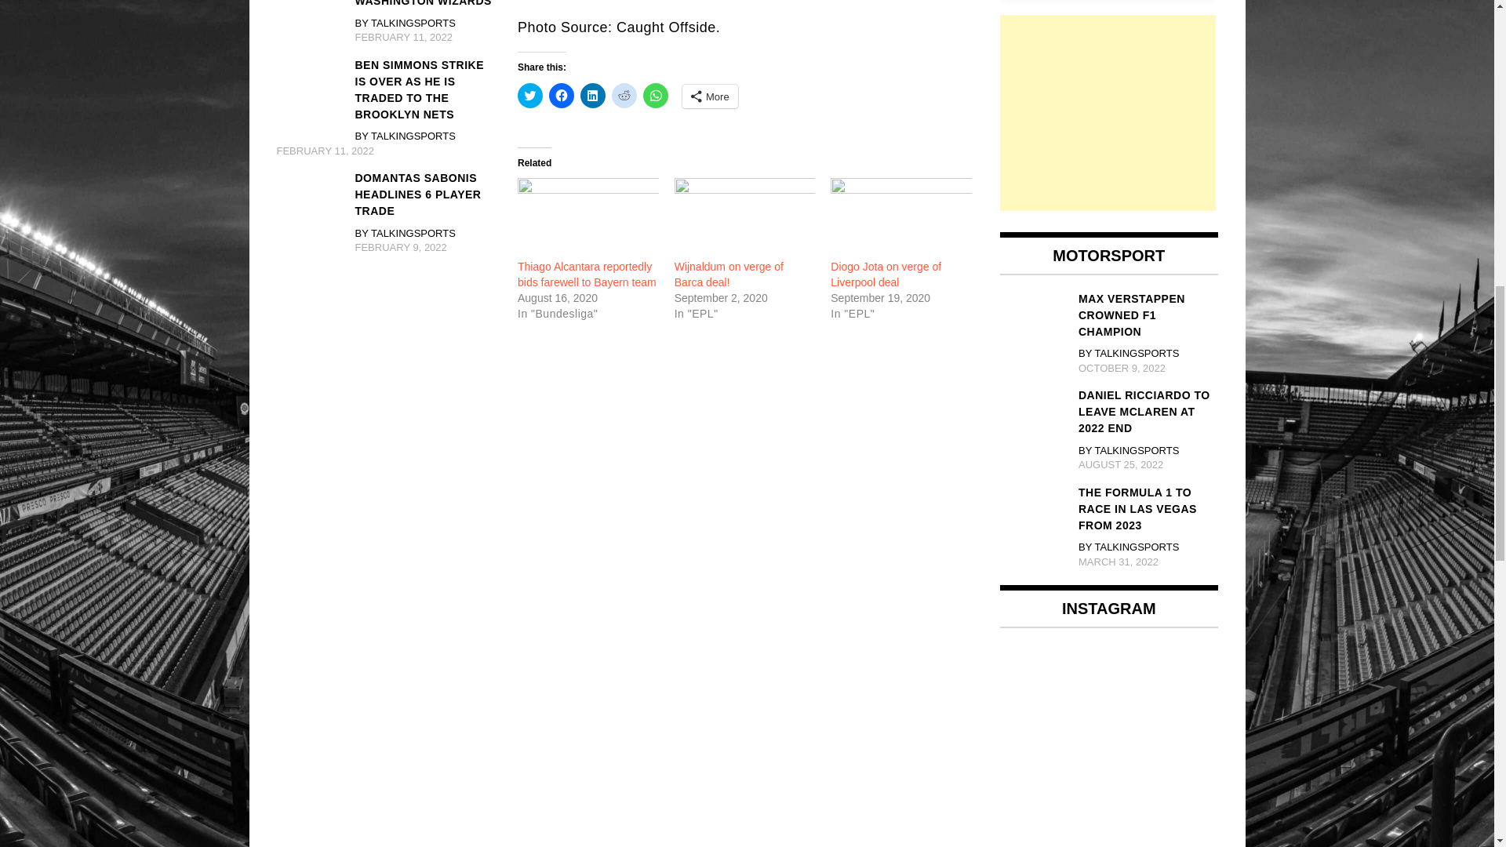  I want to click on Thiago Alcantara reportedly bids farewell to Bayern team, so click(588, 218).